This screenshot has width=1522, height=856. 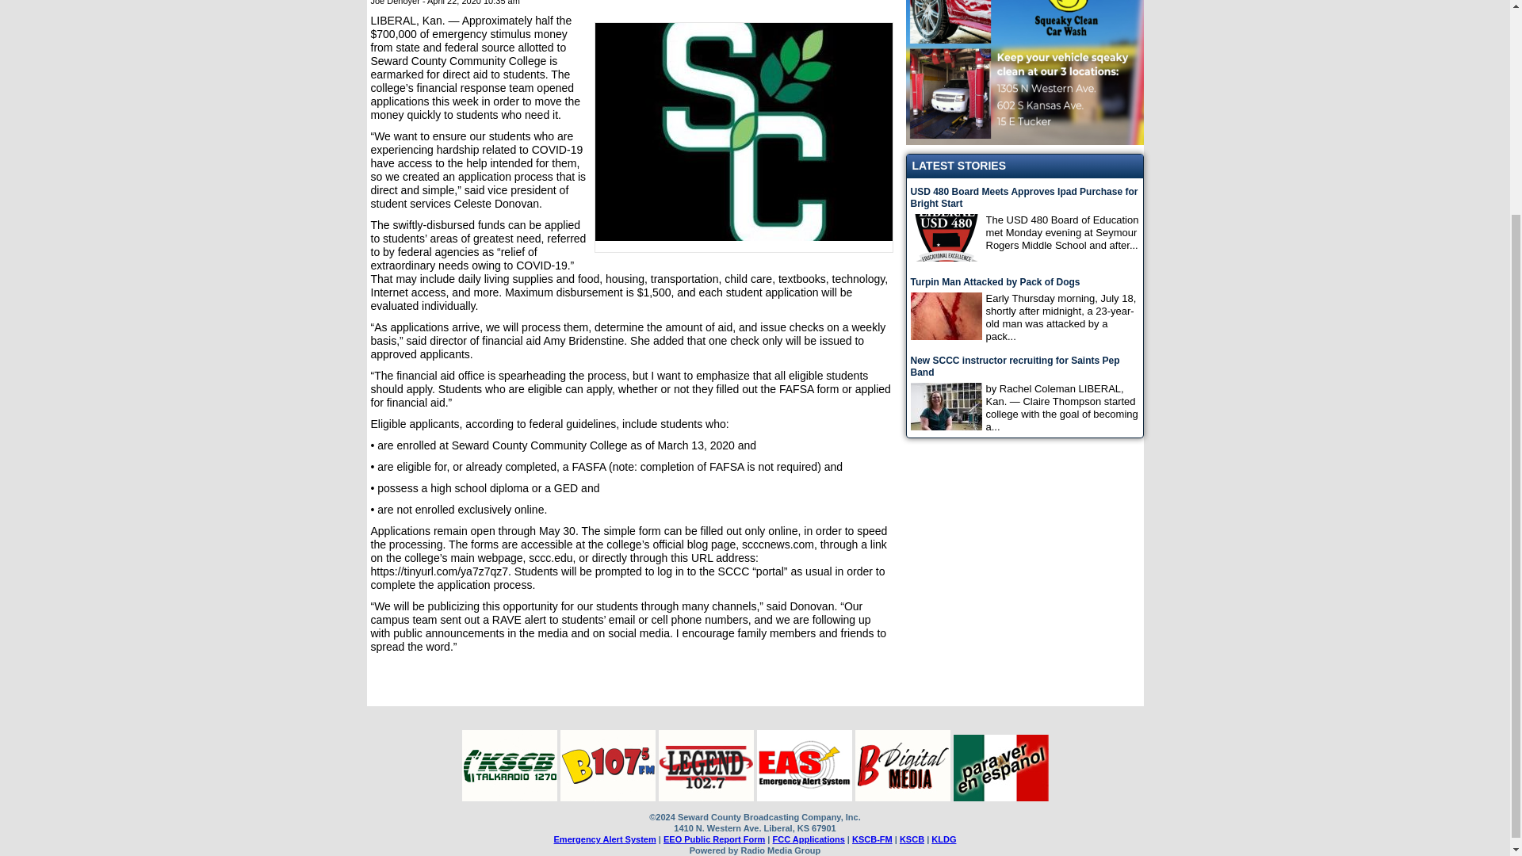 What do you see at coordinates (1024, 282) in the screenshot?
I see `Turpin Man Attacked by Pack of Dogs` at bounding box center [1024, 282].